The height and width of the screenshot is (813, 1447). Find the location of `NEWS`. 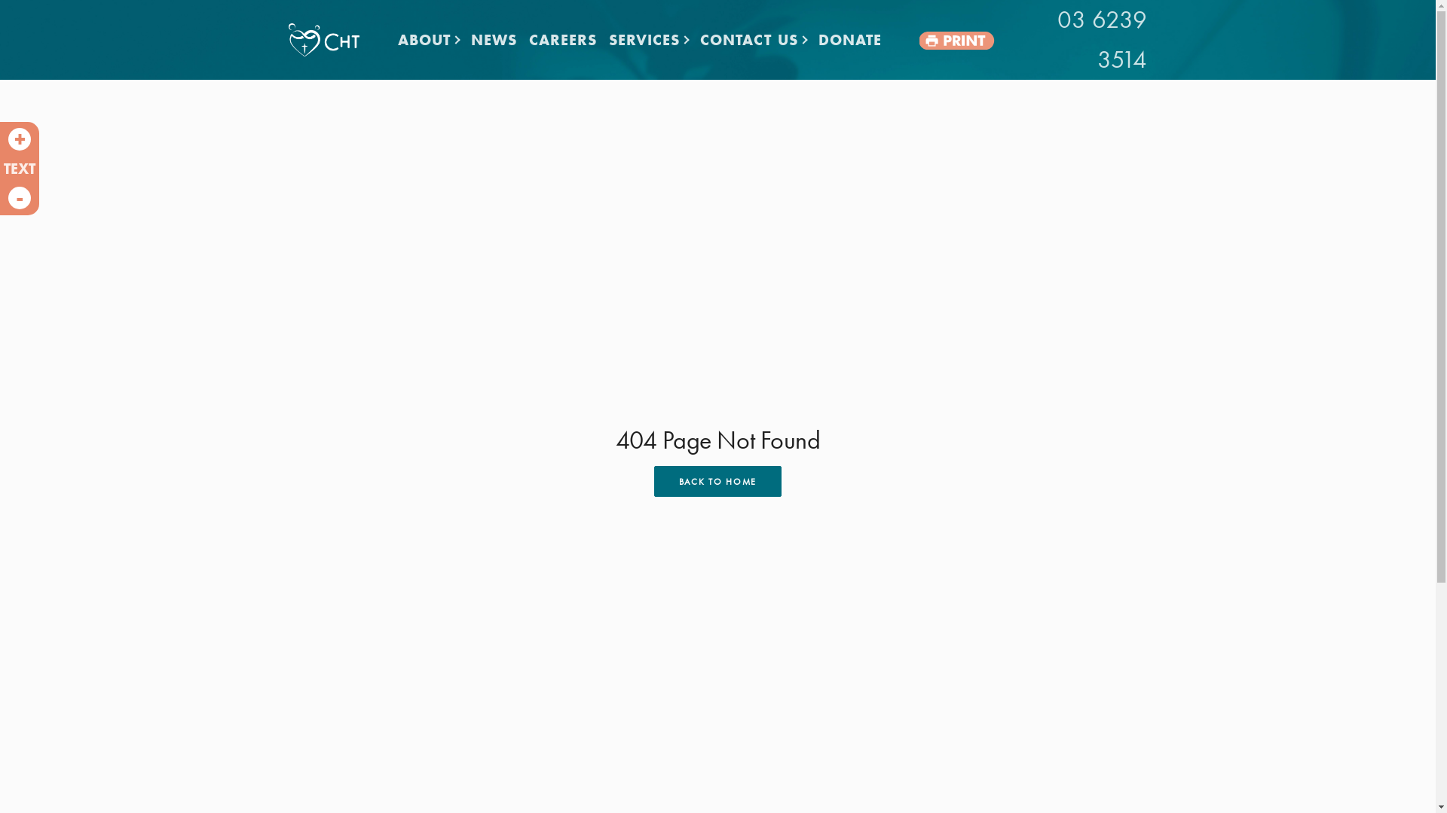

NEWS is located at coordinates (494, 40).